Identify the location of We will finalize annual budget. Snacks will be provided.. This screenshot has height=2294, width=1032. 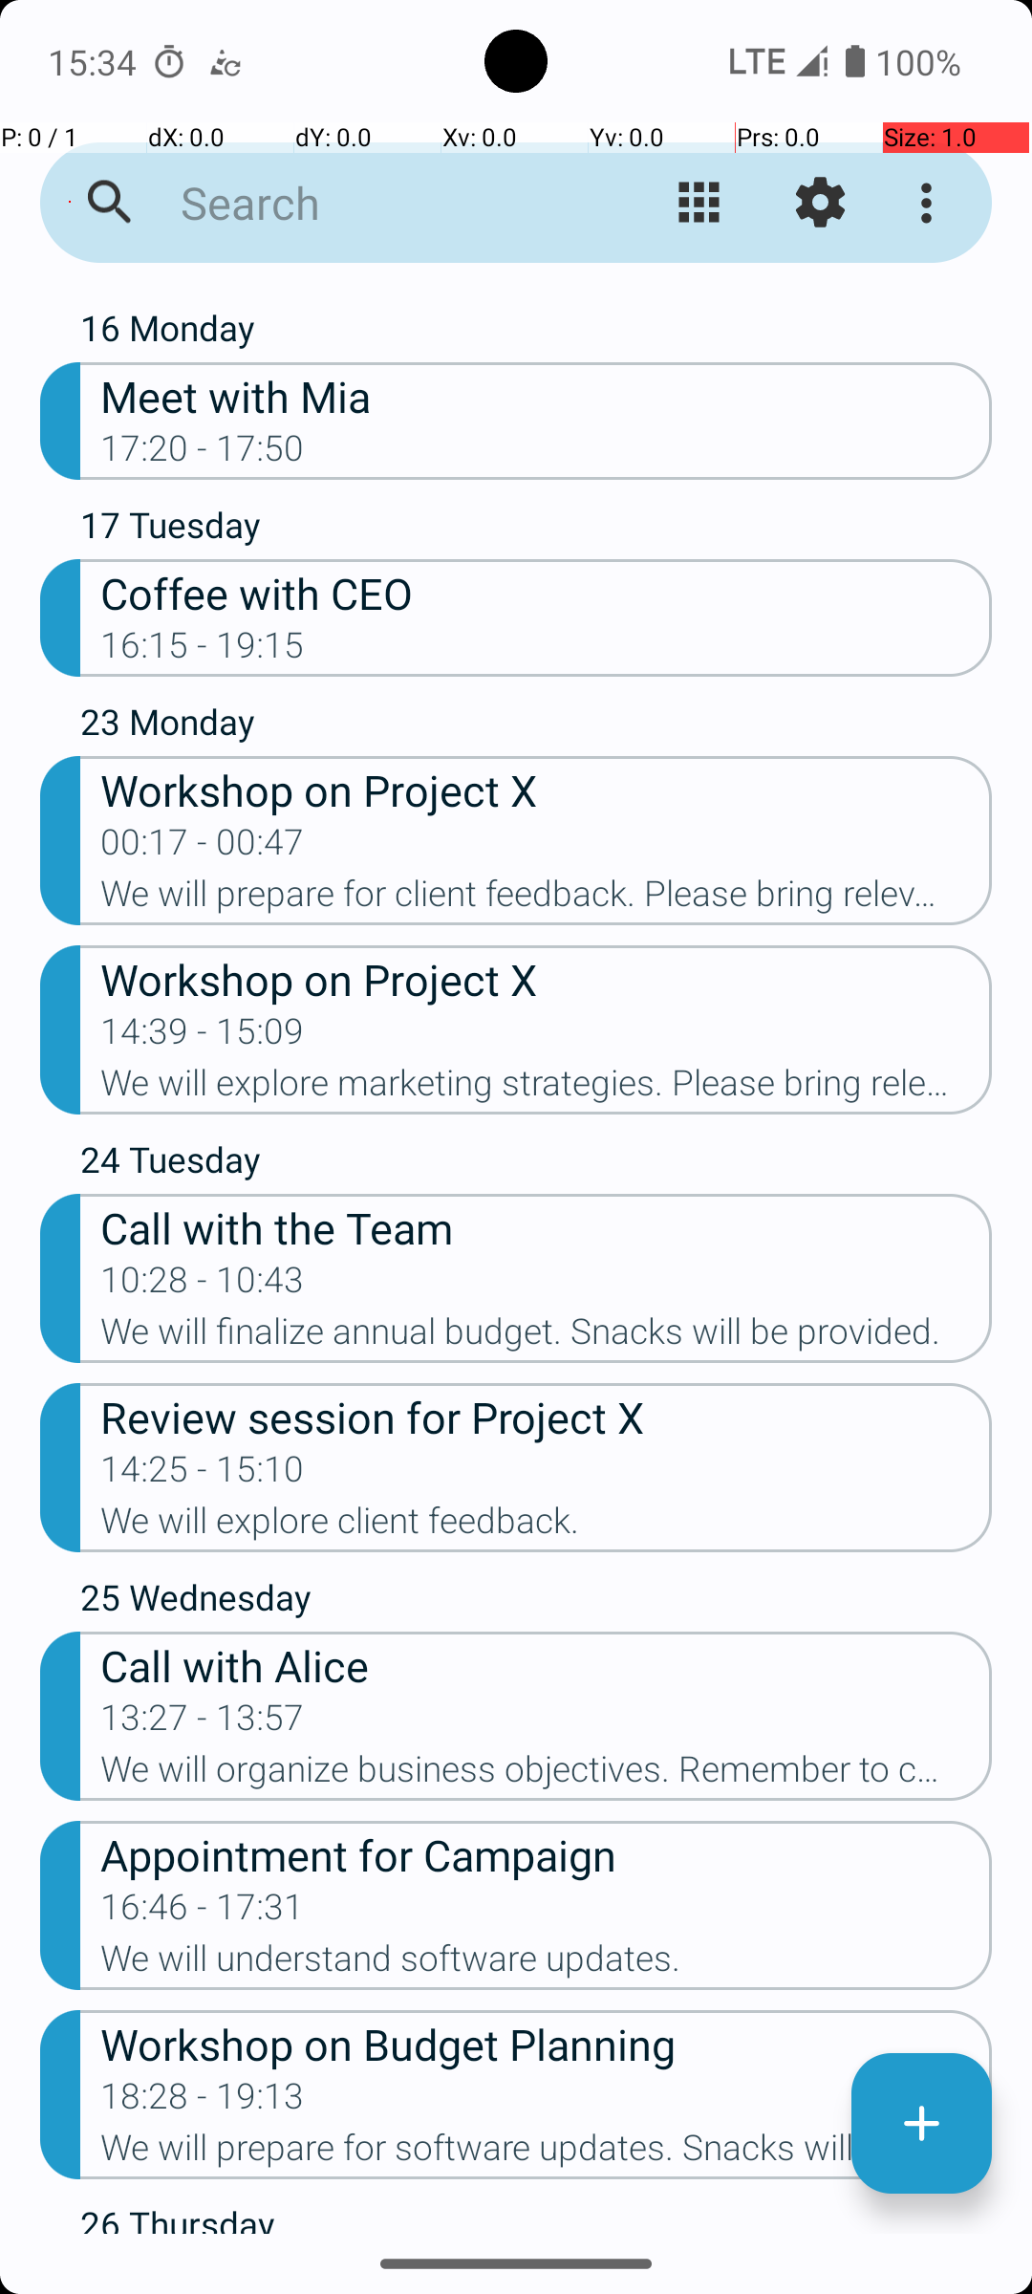
(547, 1337).